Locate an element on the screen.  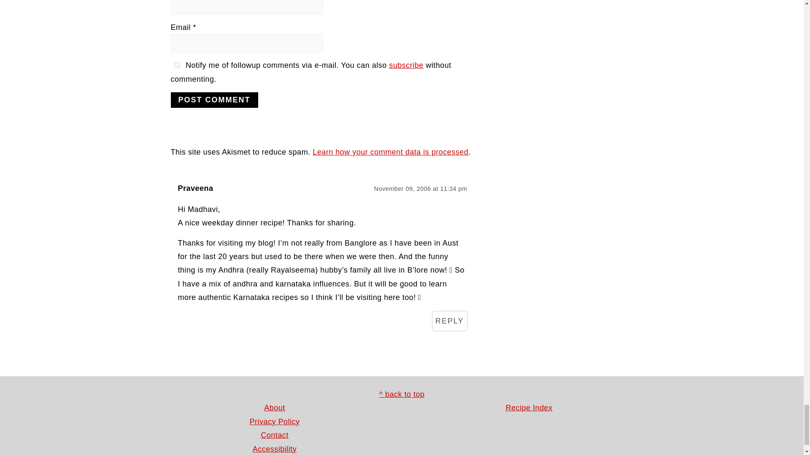
yes is located at coordinates (176, 65).